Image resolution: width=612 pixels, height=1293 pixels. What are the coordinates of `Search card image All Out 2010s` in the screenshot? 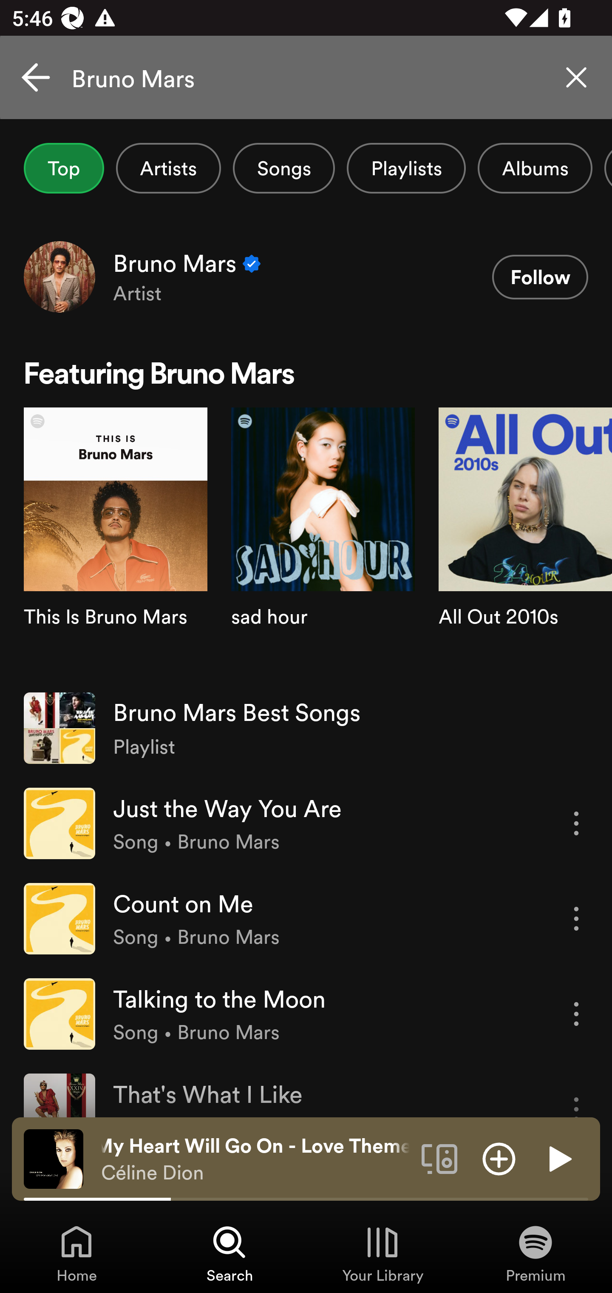 It's located at (525, 544).